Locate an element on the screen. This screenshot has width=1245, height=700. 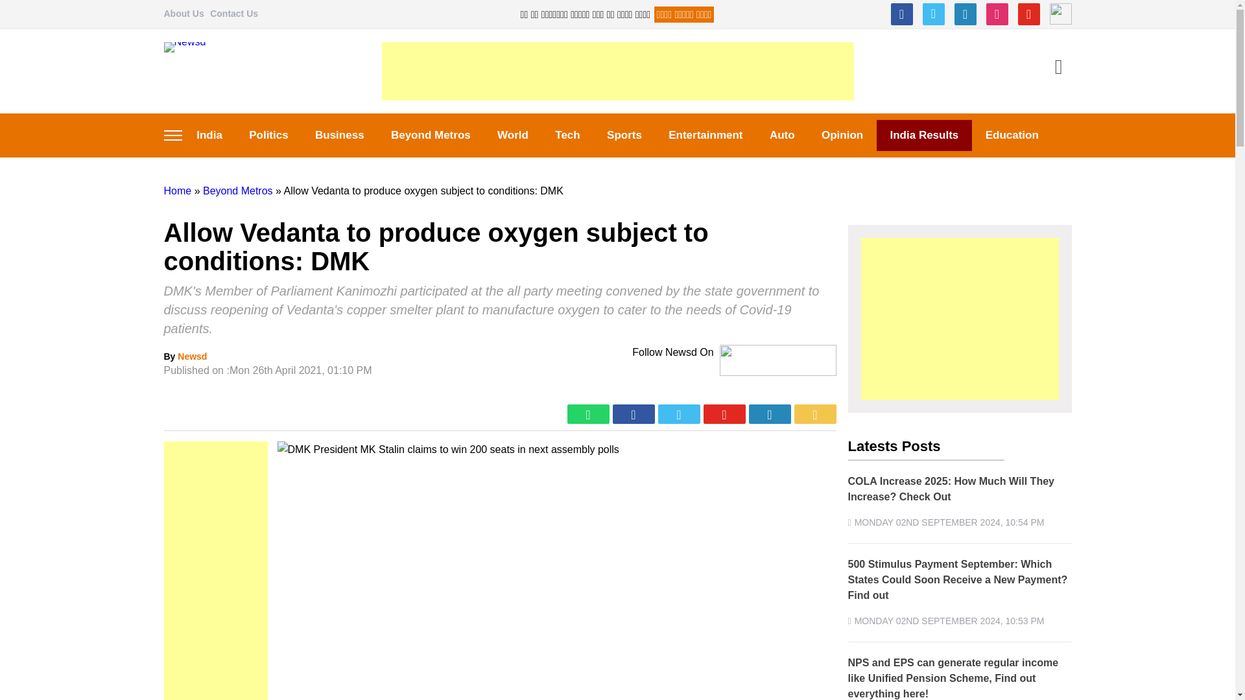
Business is located at coordinates (338, 135).